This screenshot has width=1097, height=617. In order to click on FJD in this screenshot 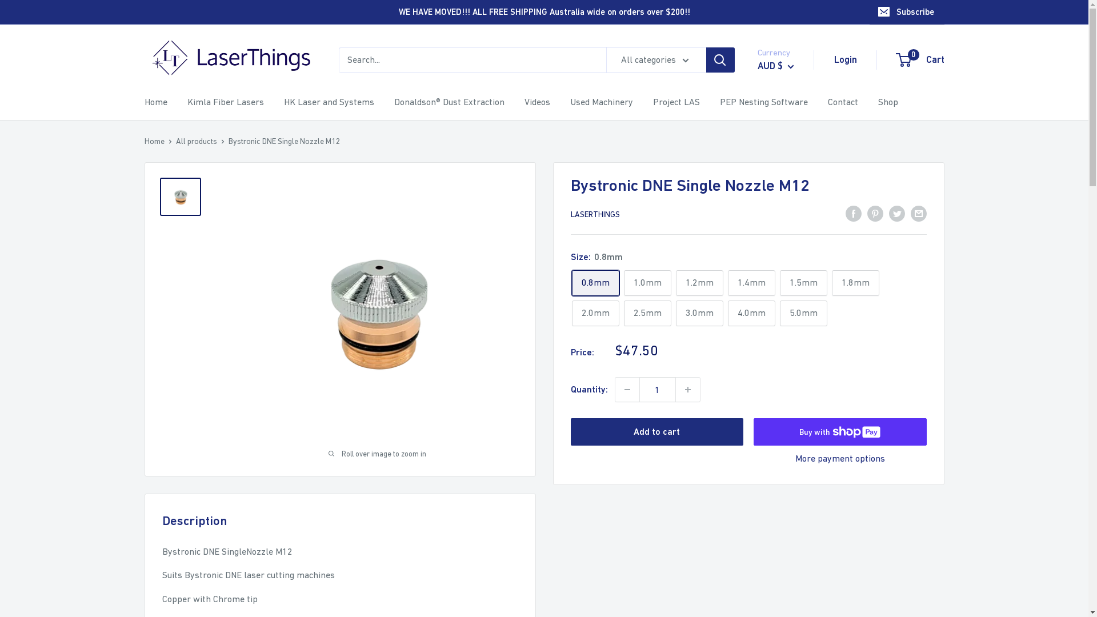, I will do `click(174, 384)`.